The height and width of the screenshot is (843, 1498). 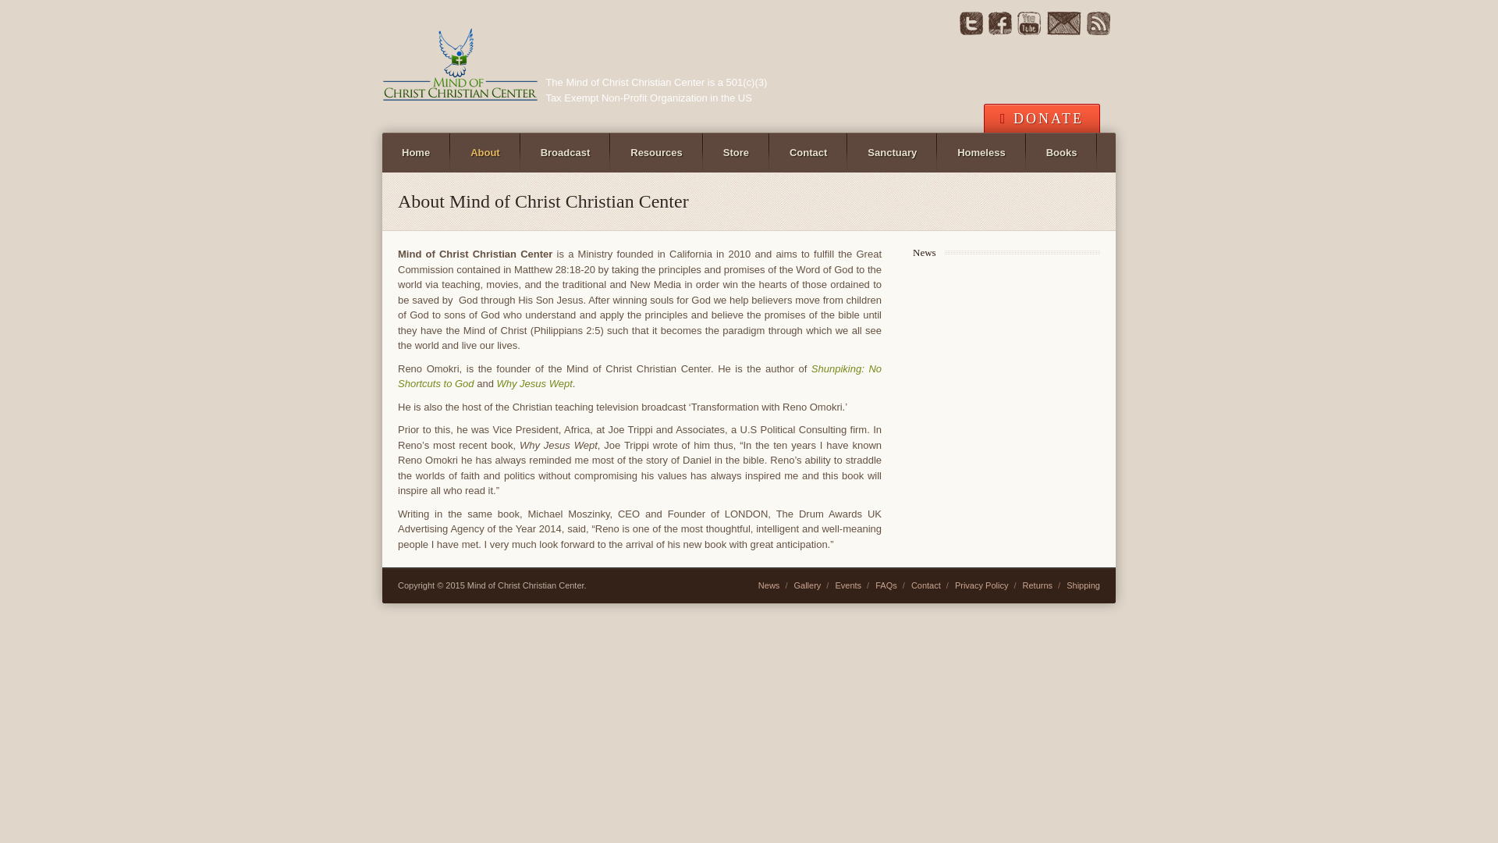 I want to click on rss, so click(x=1099, y=31).